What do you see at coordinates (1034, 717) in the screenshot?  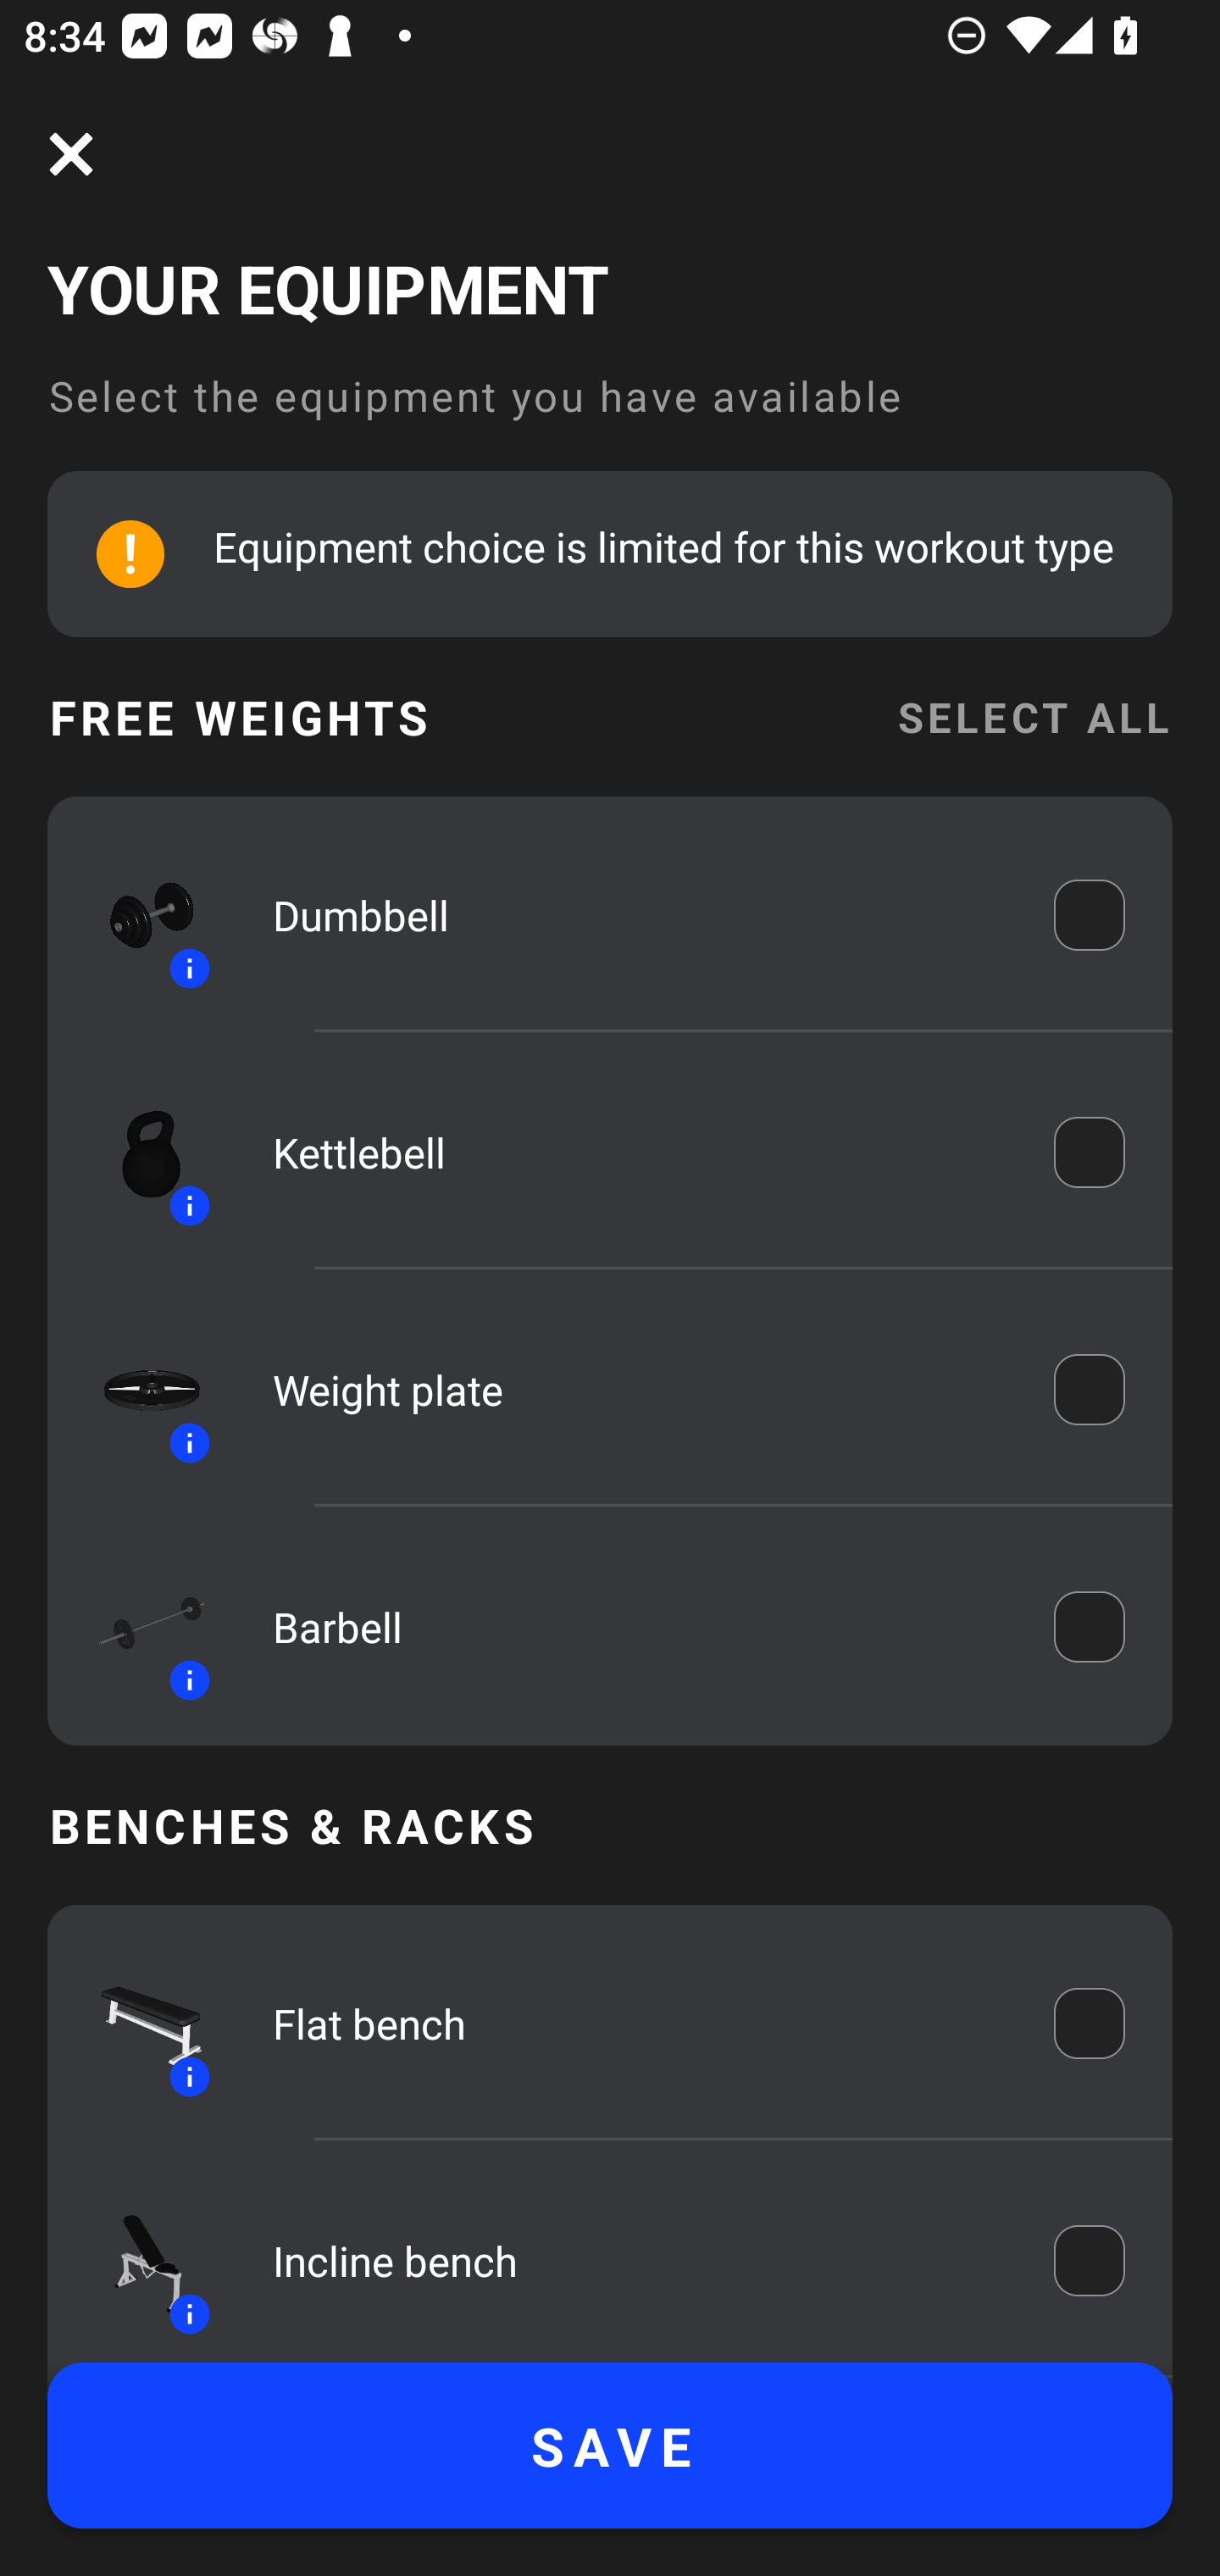 I see `SELECT ALL` at bounding box center [1034, 717].